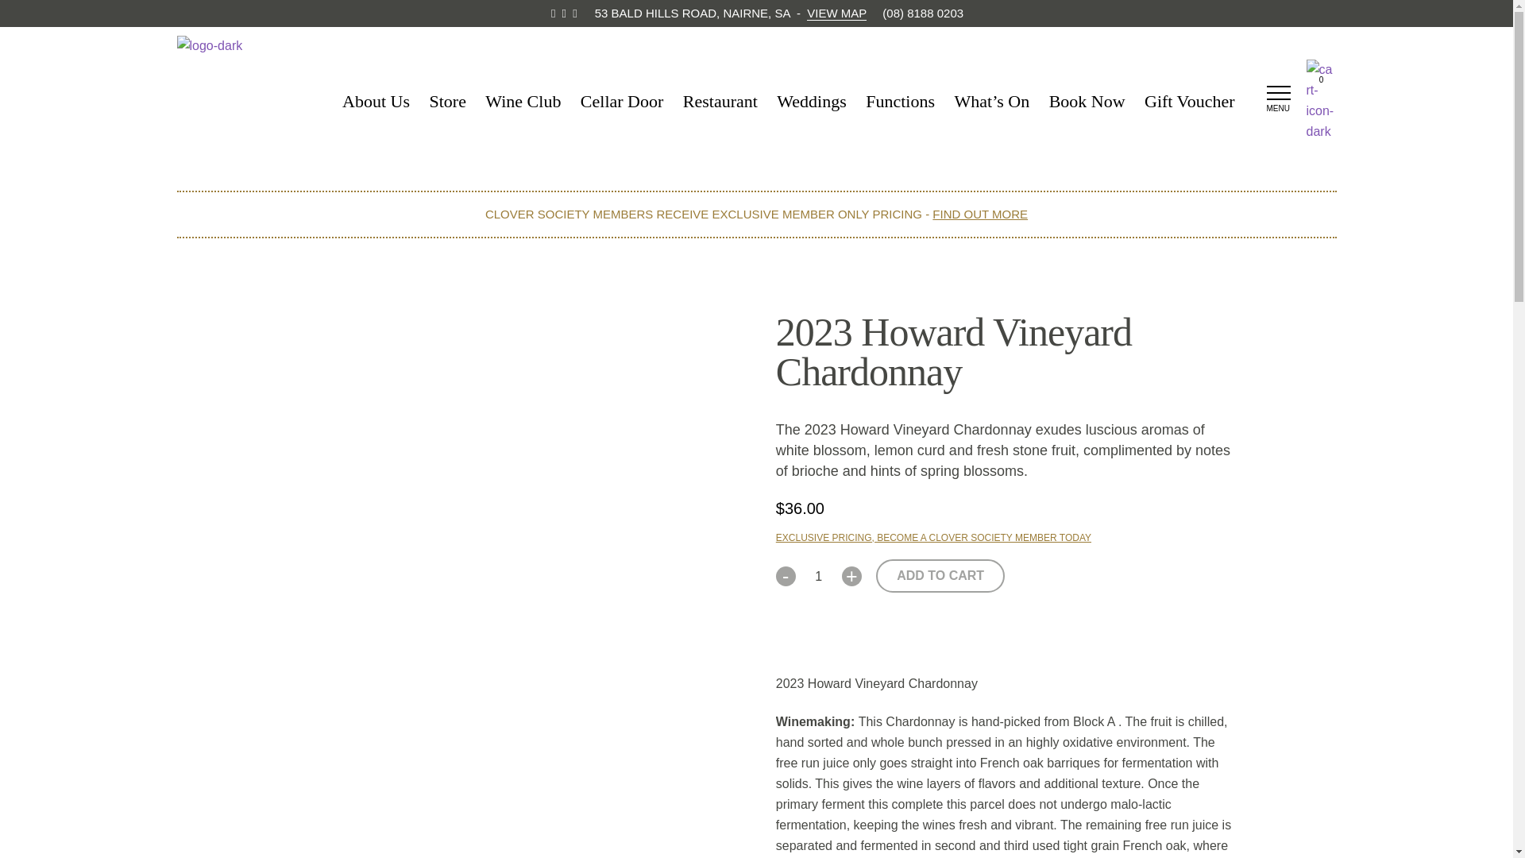 This screenshot has width=1525, height=858. What do you see at coordinates (786, 575) in the screenshot?
I see `-` at bounding box center [786, 575].